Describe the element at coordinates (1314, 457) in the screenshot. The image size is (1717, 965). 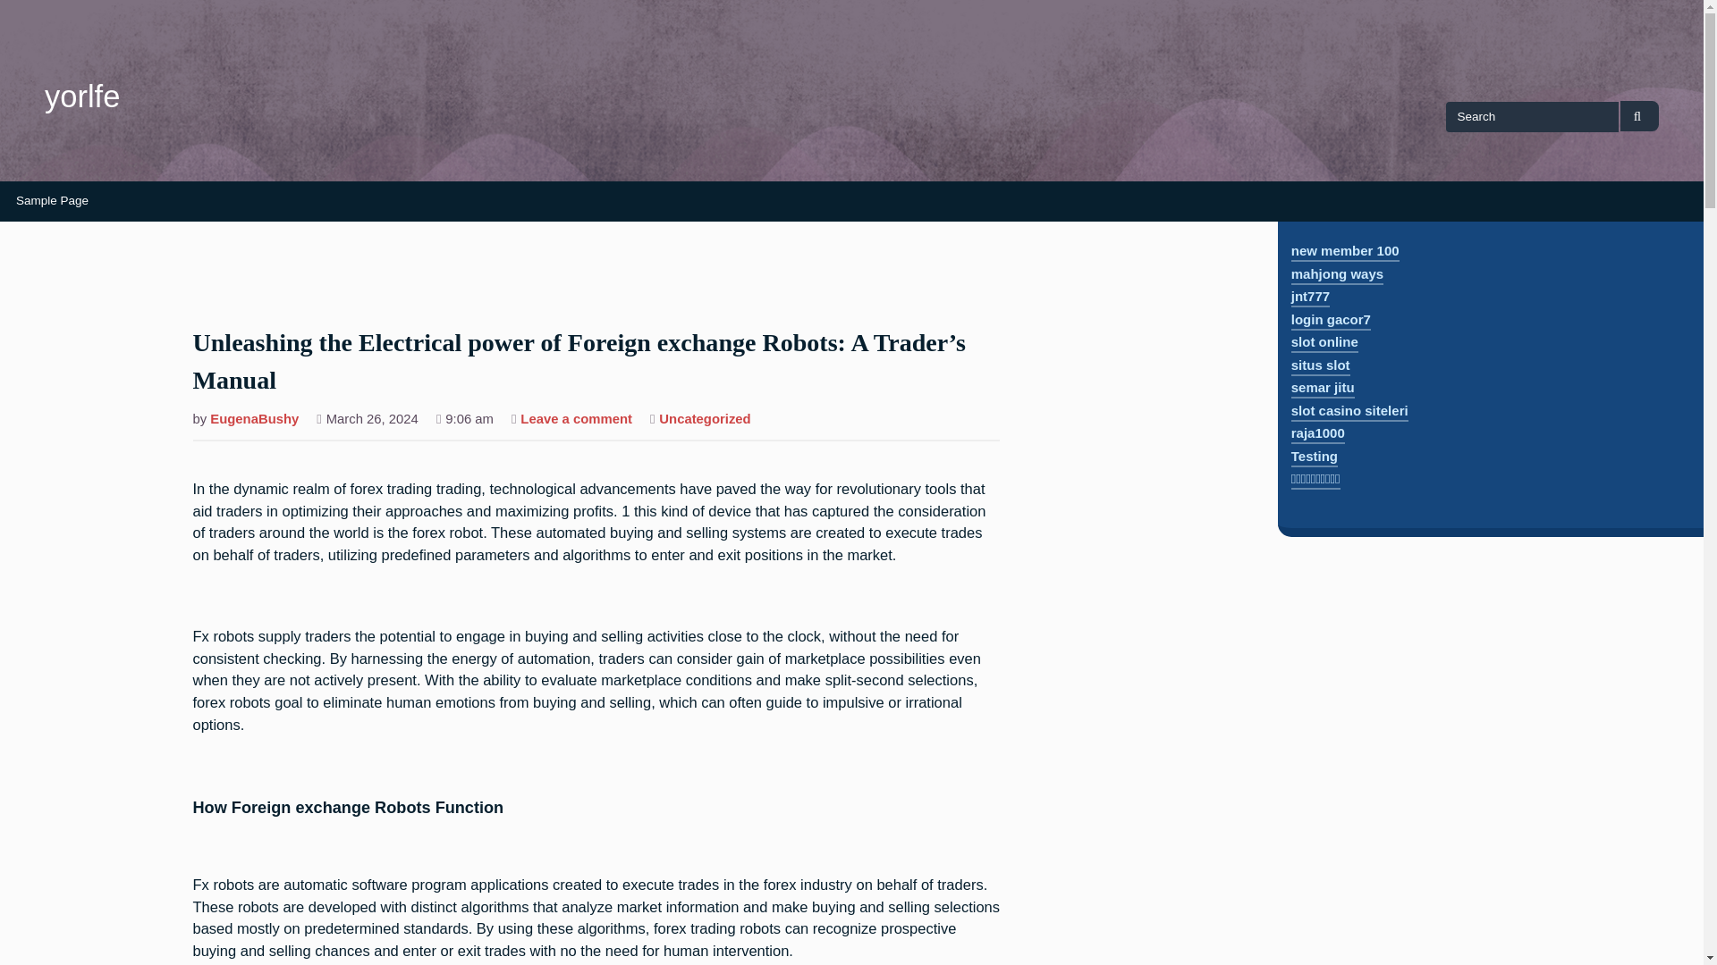
I see `Testing` at that location.